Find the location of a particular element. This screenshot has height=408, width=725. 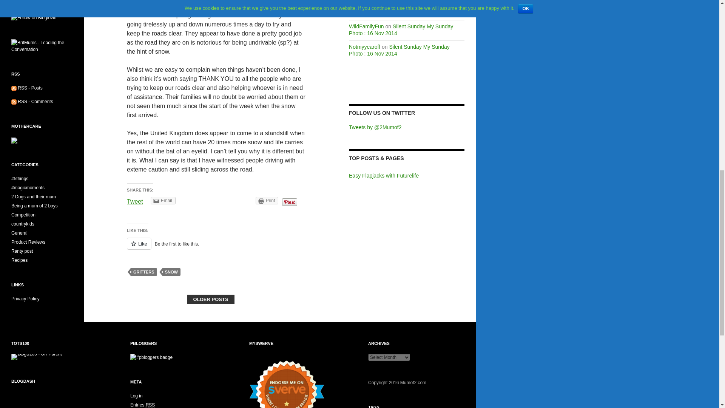

Click to print is located at coordinates (267, 200).